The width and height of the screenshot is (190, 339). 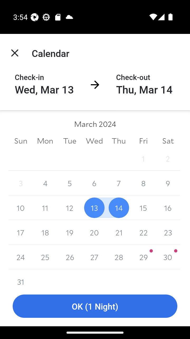 What do you see at coordinates (94, 140) in the screenshot?
I see `Wed` at bounding box center [94, 140].